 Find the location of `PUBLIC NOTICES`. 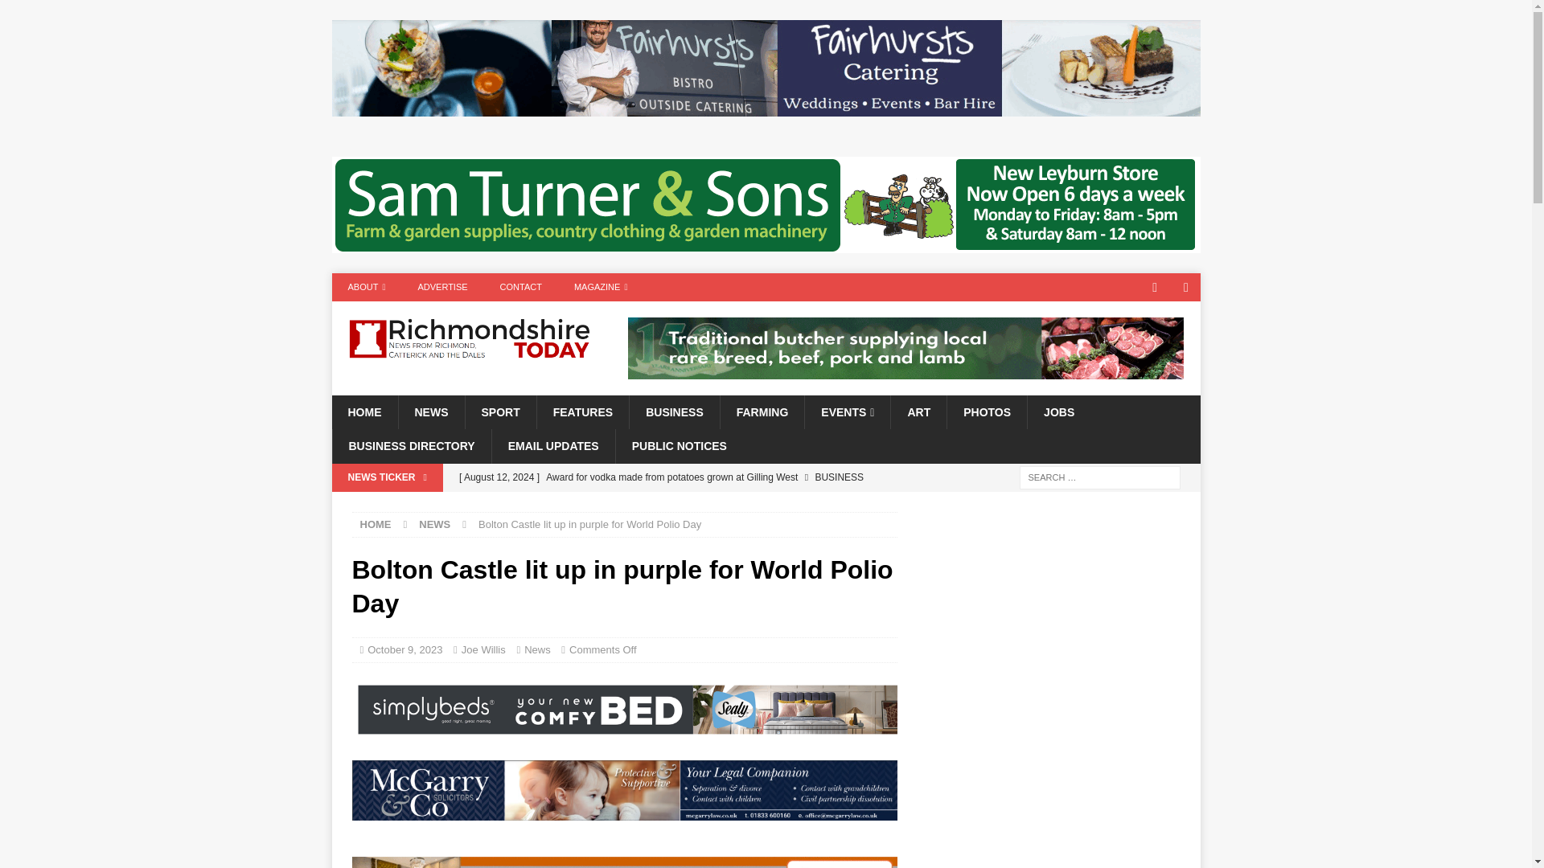

PUBLIC NOTICES is located at coordinates (679, 445).